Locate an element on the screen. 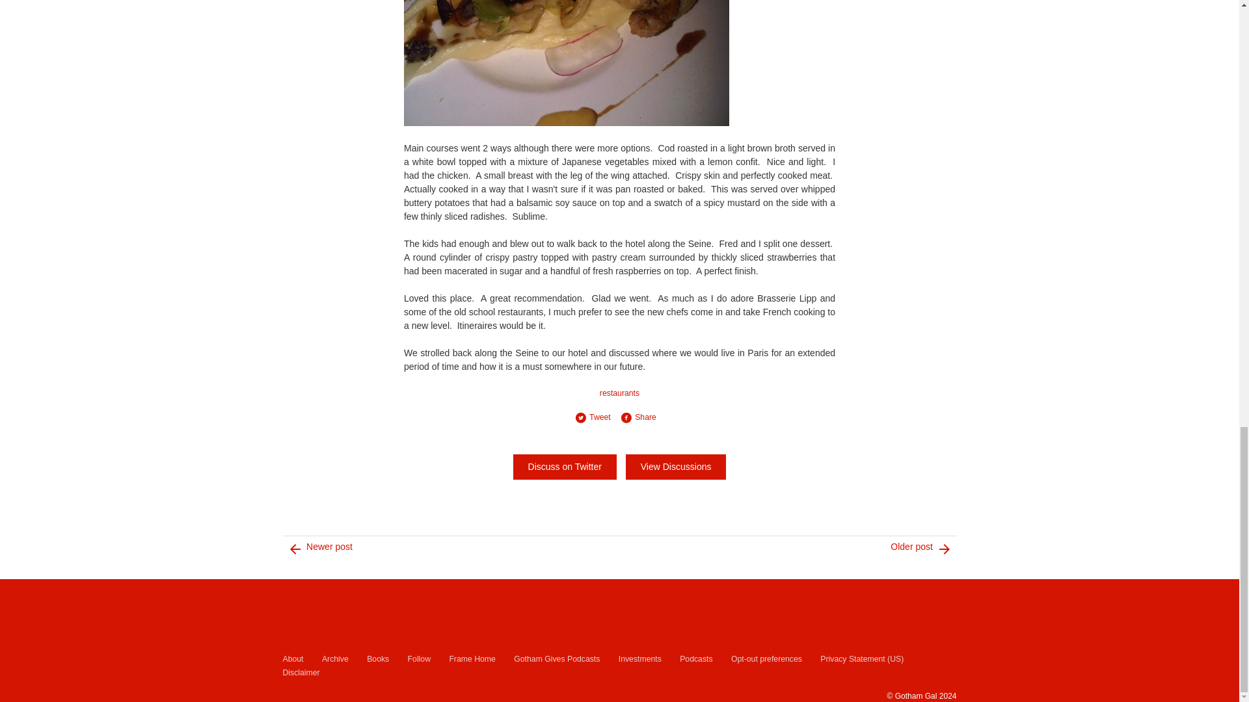 The height and width of the screenshot is (702, 1249). Books is located at coordinates (377, 659).